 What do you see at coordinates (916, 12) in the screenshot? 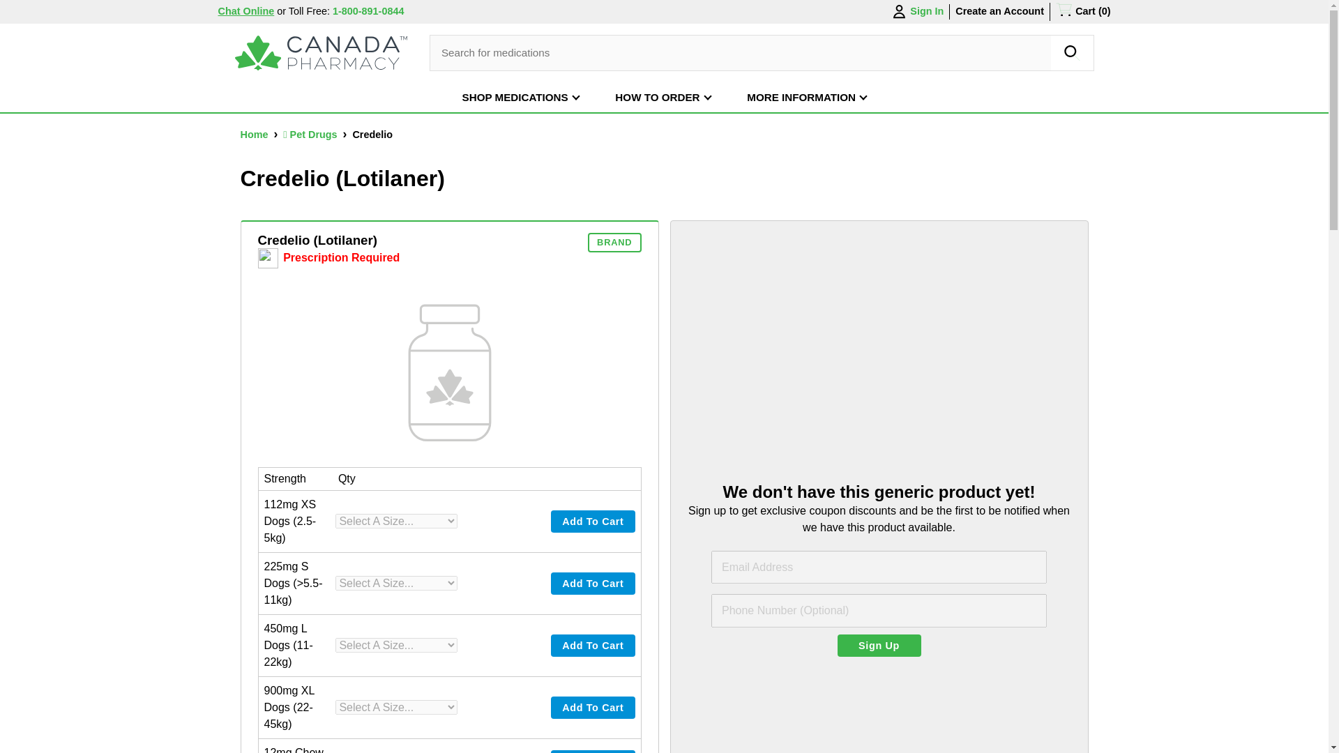
I see `Sign In` at bounding box center [916, 12].